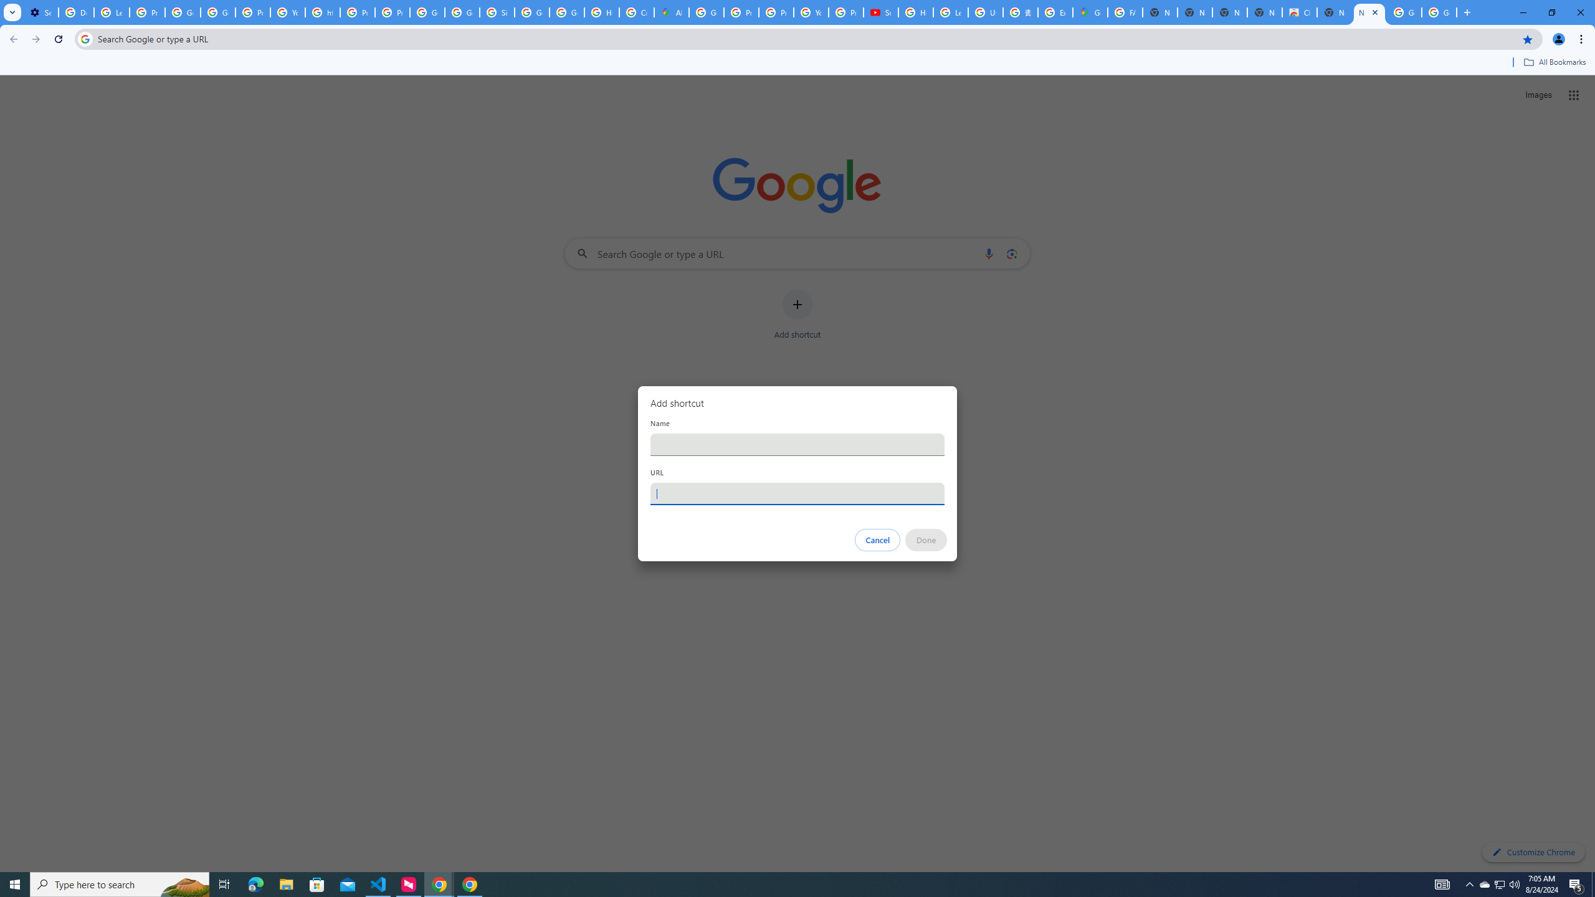 The width and height of the screenshot is (1595, 897). Describe the element at coordinates (288, 12) in the screenshot. I see `YouTube` at that location.